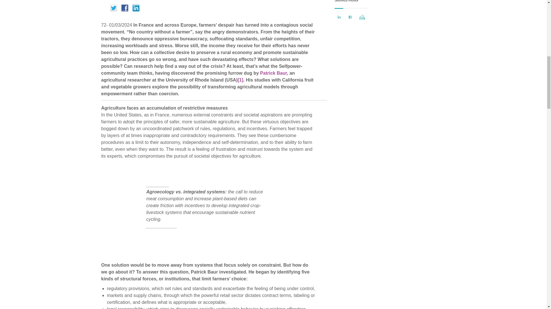 This screenshot has height=309, width=551. What do you see at coordinates (113, 9) in the screenshot?
I see `Twitter` at bounding box center [113, 9].